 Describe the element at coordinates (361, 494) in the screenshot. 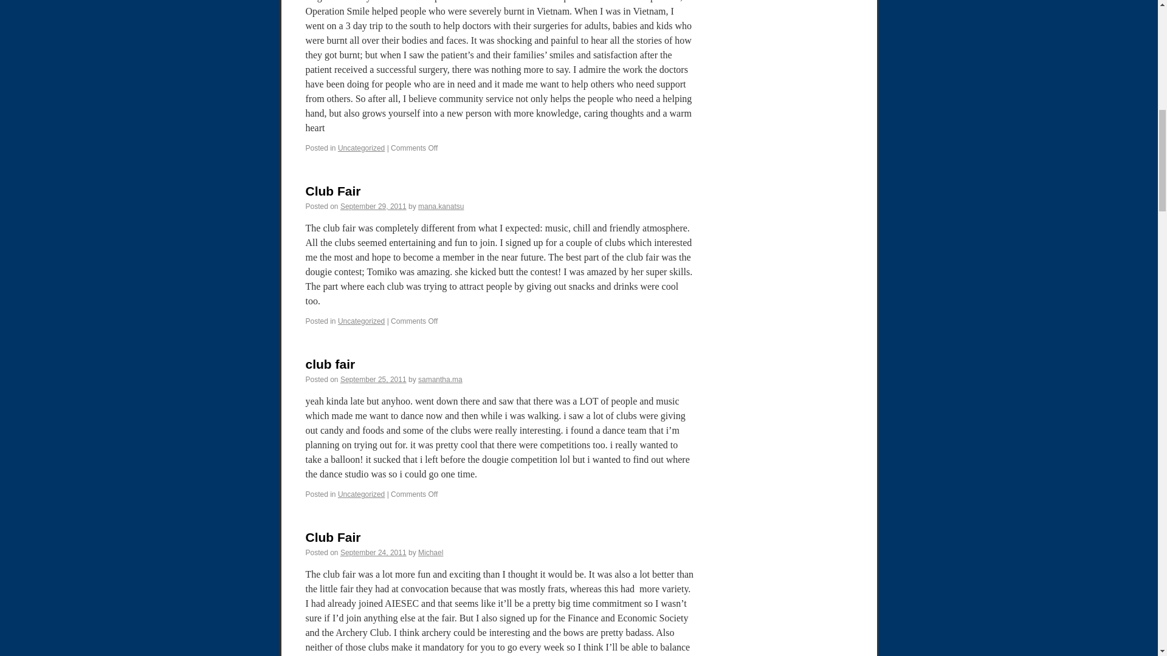

I see `Uncategorized` at that location.